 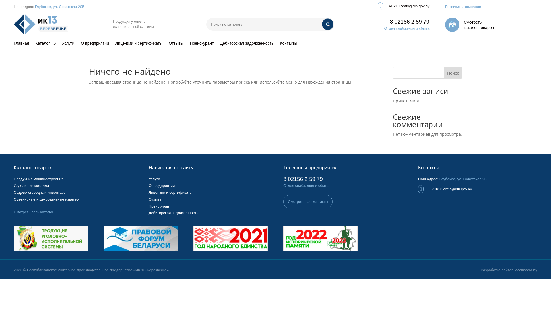 I want to click on gip2022hatyn (1), so click(x=320, y=238).